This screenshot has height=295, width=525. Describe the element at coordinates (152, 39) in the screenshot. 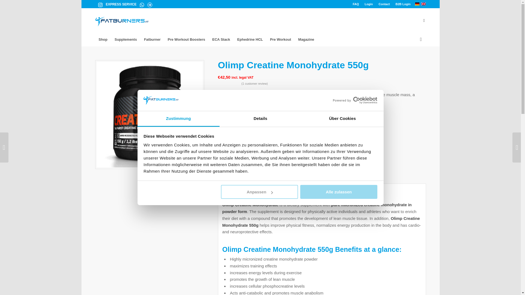

I see `Fatburner` at that location.